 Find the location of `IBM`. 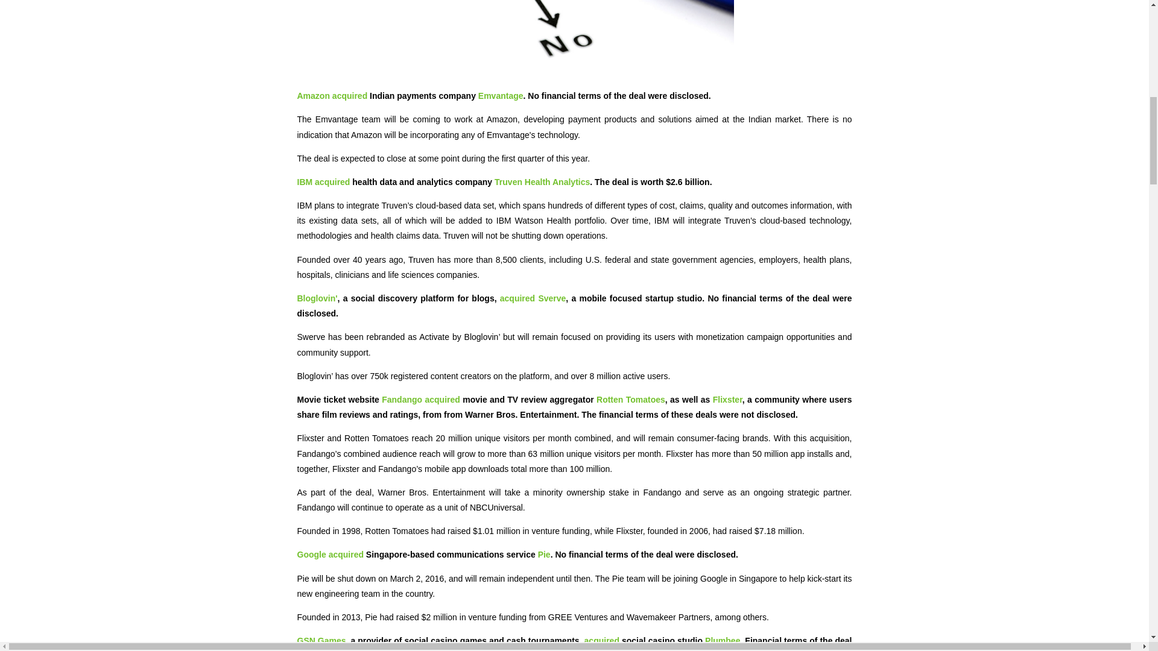

IBM is located at coordinates (304, 181).